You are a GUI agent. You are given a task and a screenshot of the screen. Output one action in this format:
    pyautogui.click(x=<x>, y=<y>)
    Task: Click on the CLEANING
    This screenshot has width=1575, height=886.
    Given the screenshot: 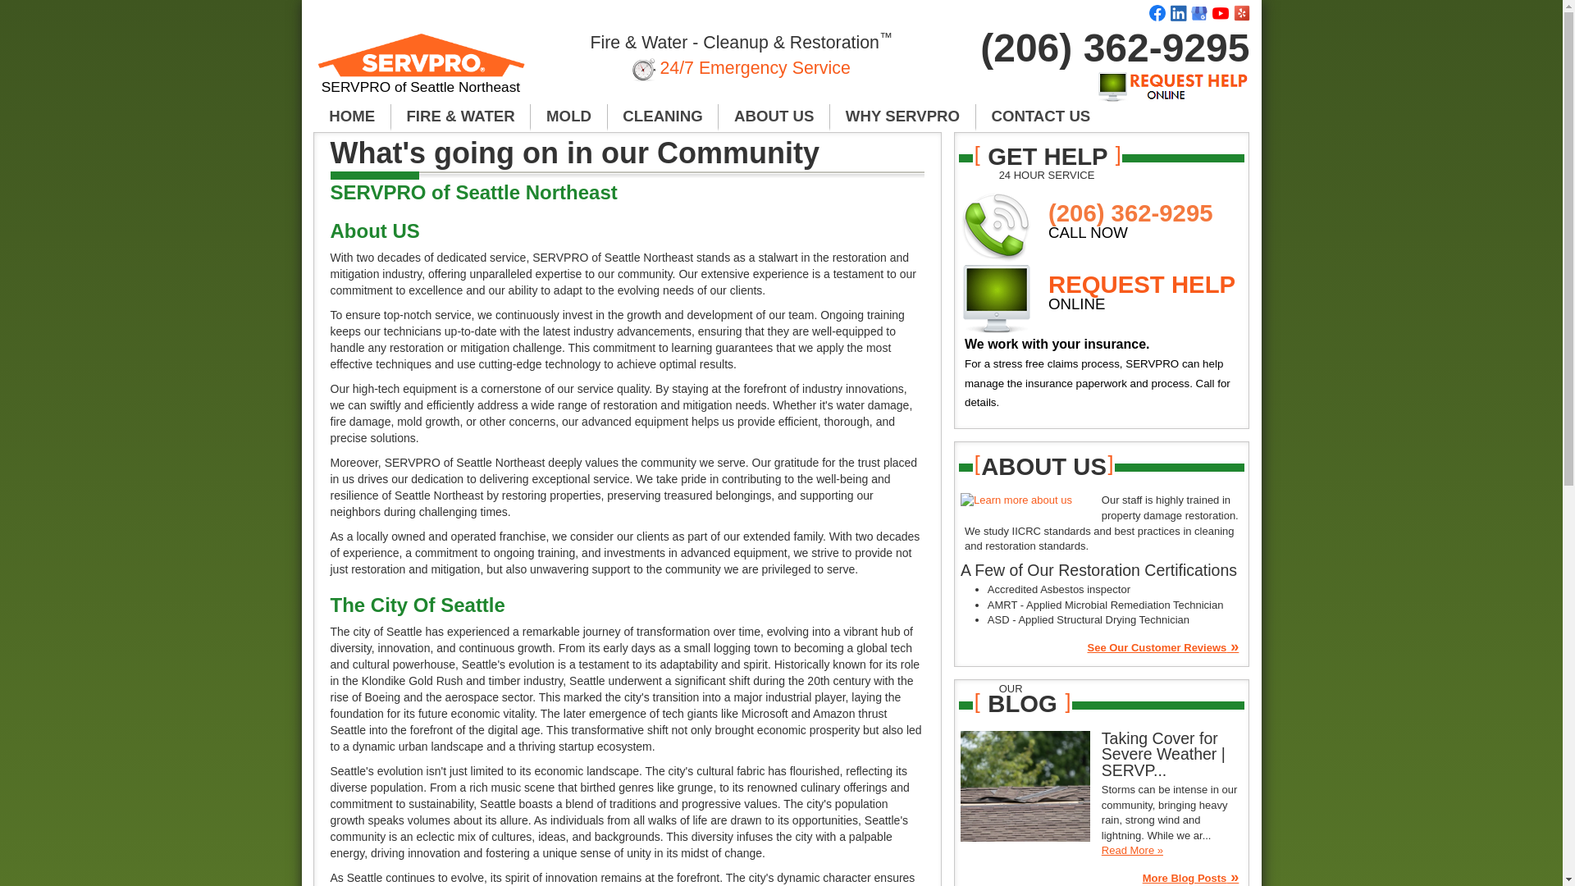 What is the action you would take?
    pyautogui.click(x=664, y=116)
    